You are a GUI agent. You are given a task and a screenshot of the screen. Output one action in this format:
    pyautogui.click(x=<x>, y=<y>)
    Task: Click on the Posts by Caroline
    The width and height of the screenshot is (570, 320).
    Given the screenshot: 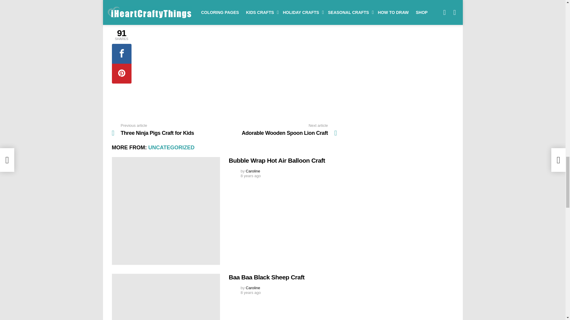 What is the action you would take?
    pyautogui.click(x=253, y=288)
    